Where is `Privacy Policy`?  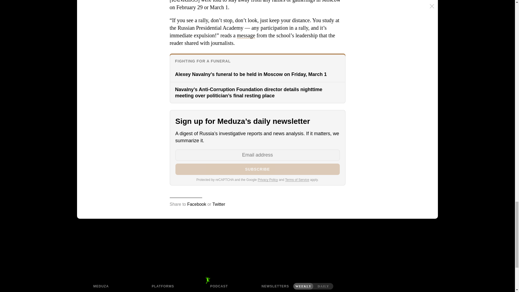 Privacy Policy is located at coordinates (268, 180).